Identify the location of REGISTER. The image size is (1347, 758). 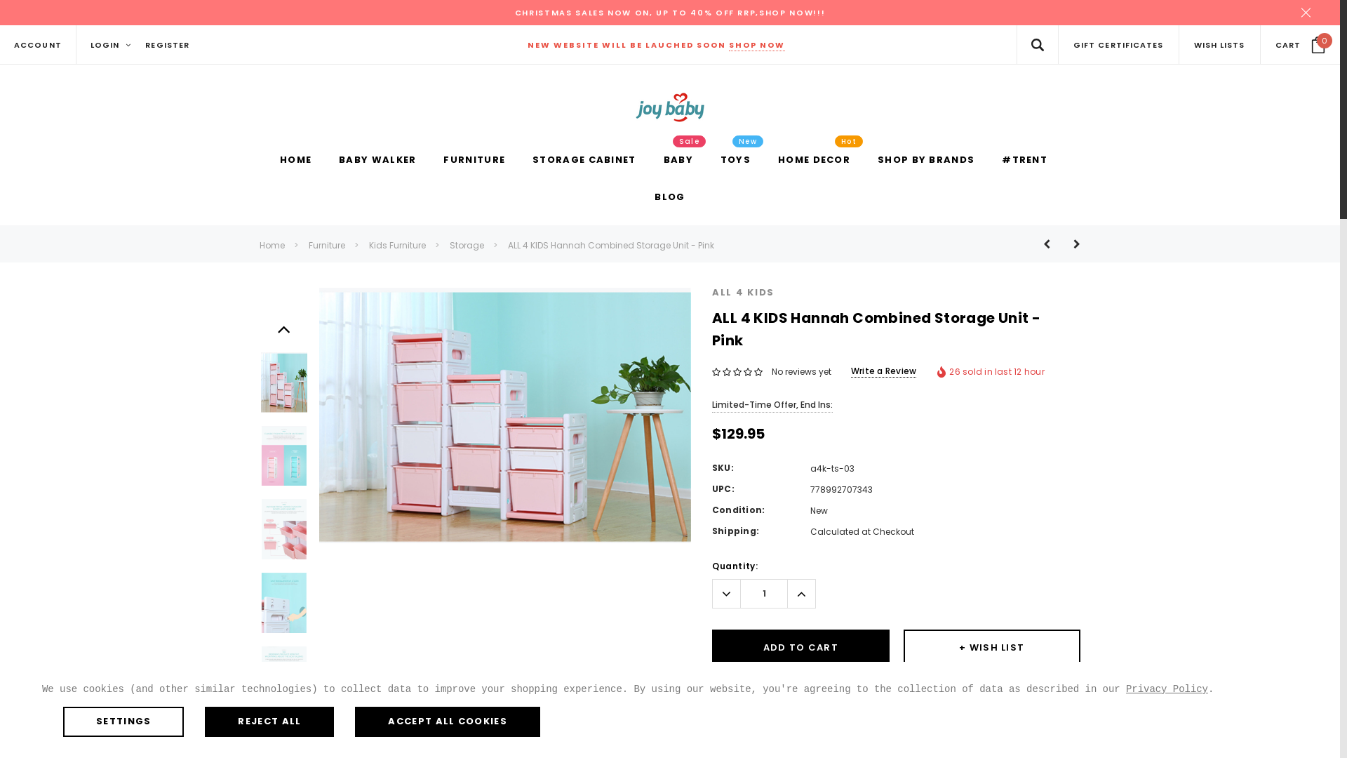
(167, 45).